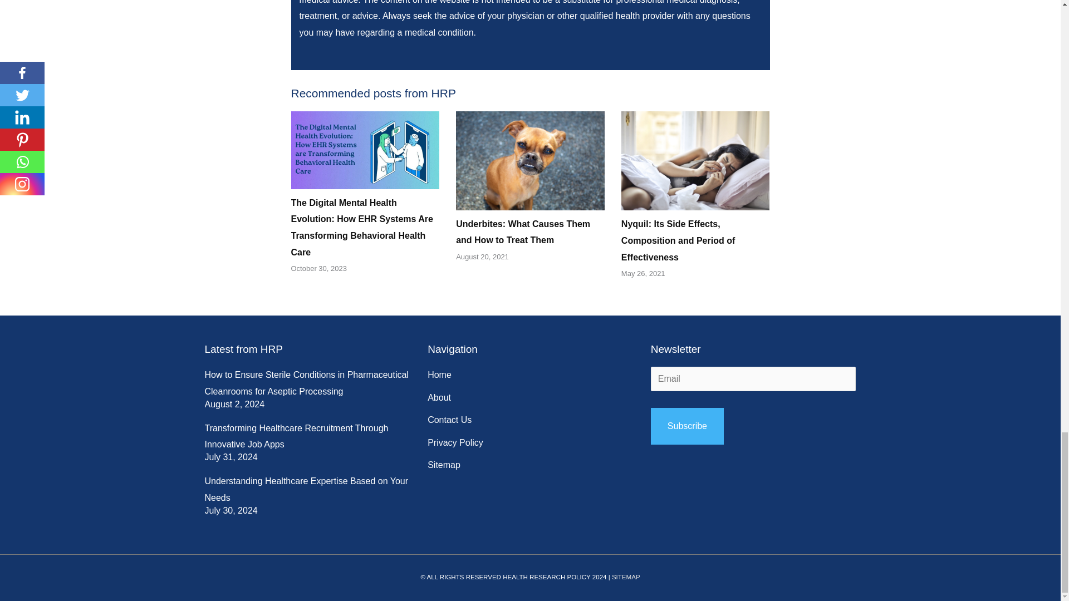  Describe the element at coordinates (523, 232) in the screenshot. I see `Underbites: What Causes Them and How to Treat Them` at that location.